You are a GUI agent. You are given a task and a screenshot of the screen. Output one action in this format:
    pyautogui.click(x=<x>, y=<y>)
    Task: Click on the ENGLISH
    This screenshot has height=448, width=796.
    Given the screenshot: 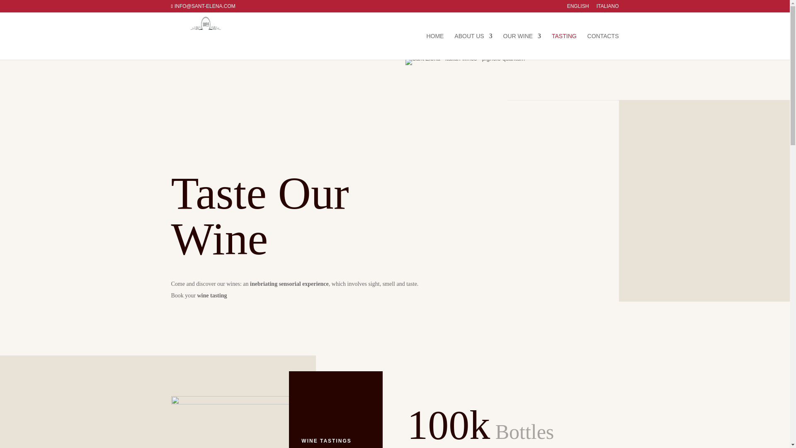 What is the action you would take?
    pyautogui.click(x=578, y=8)
    